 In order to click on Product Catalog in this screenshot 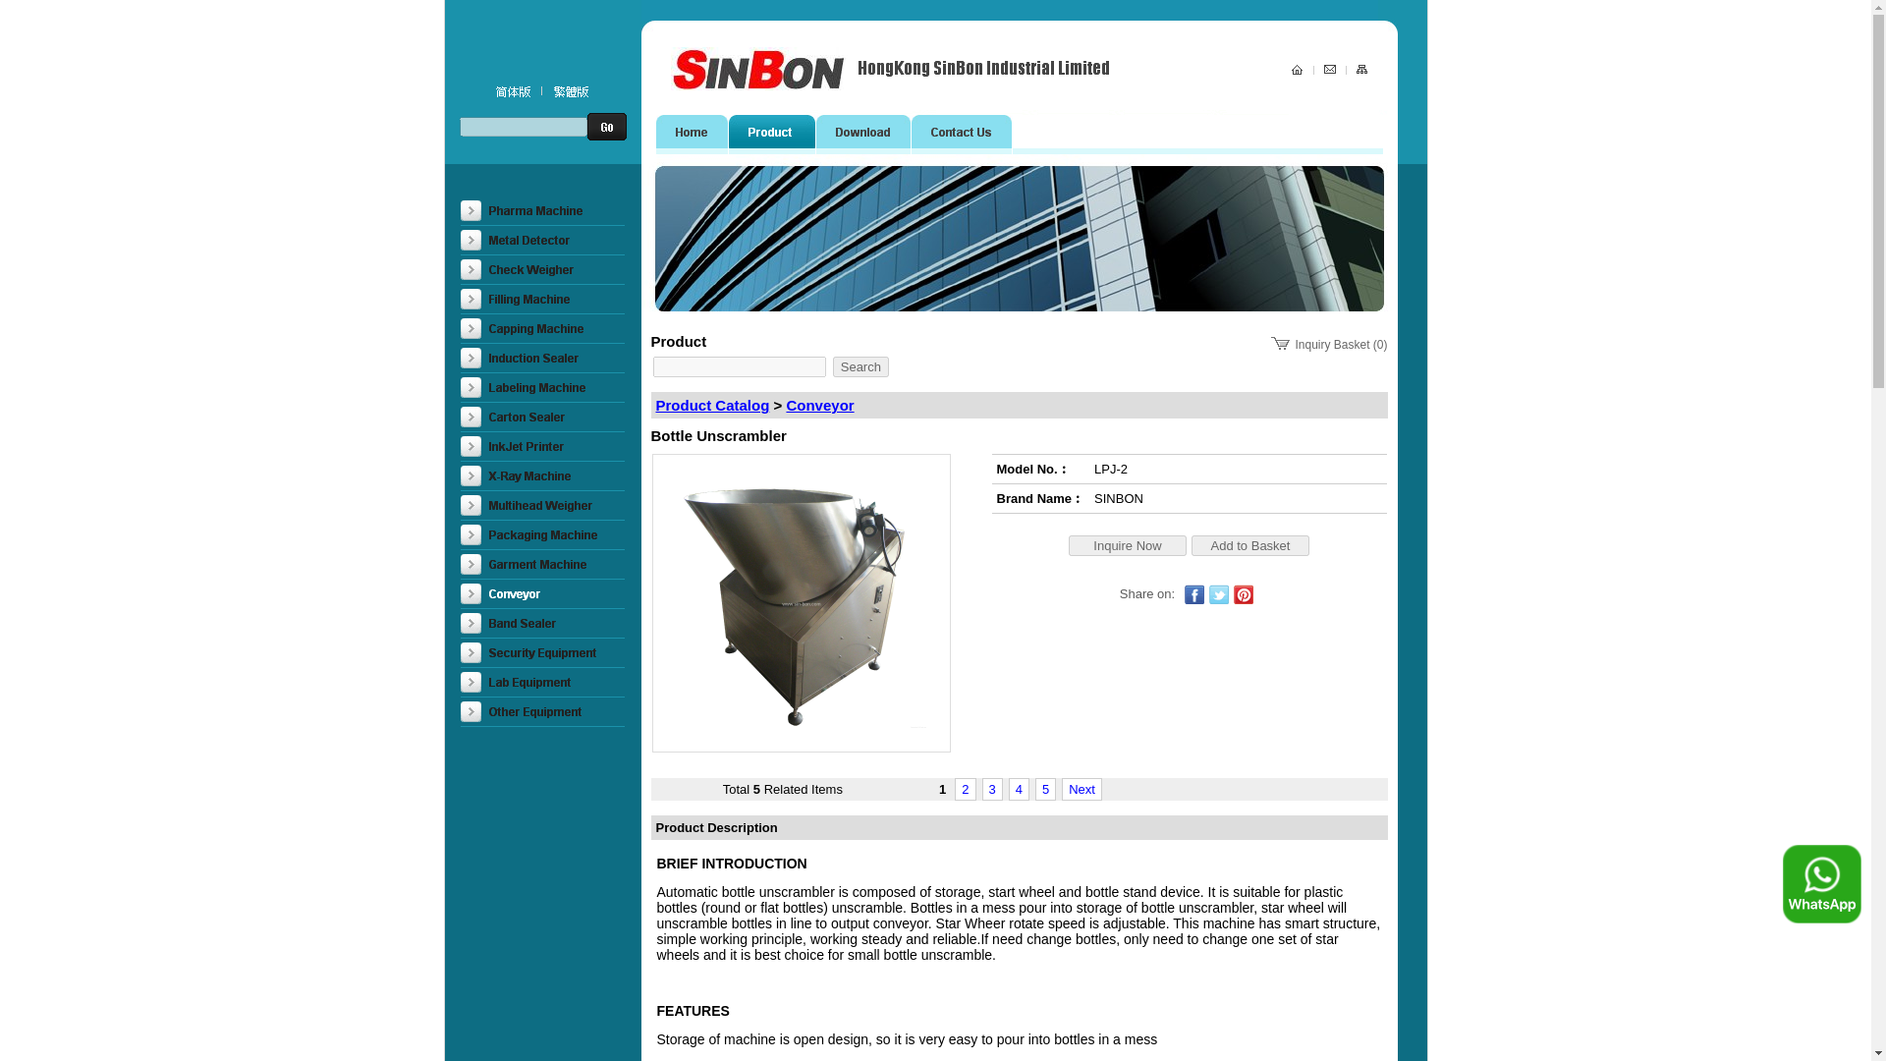, I will do `click(713, 405)`.